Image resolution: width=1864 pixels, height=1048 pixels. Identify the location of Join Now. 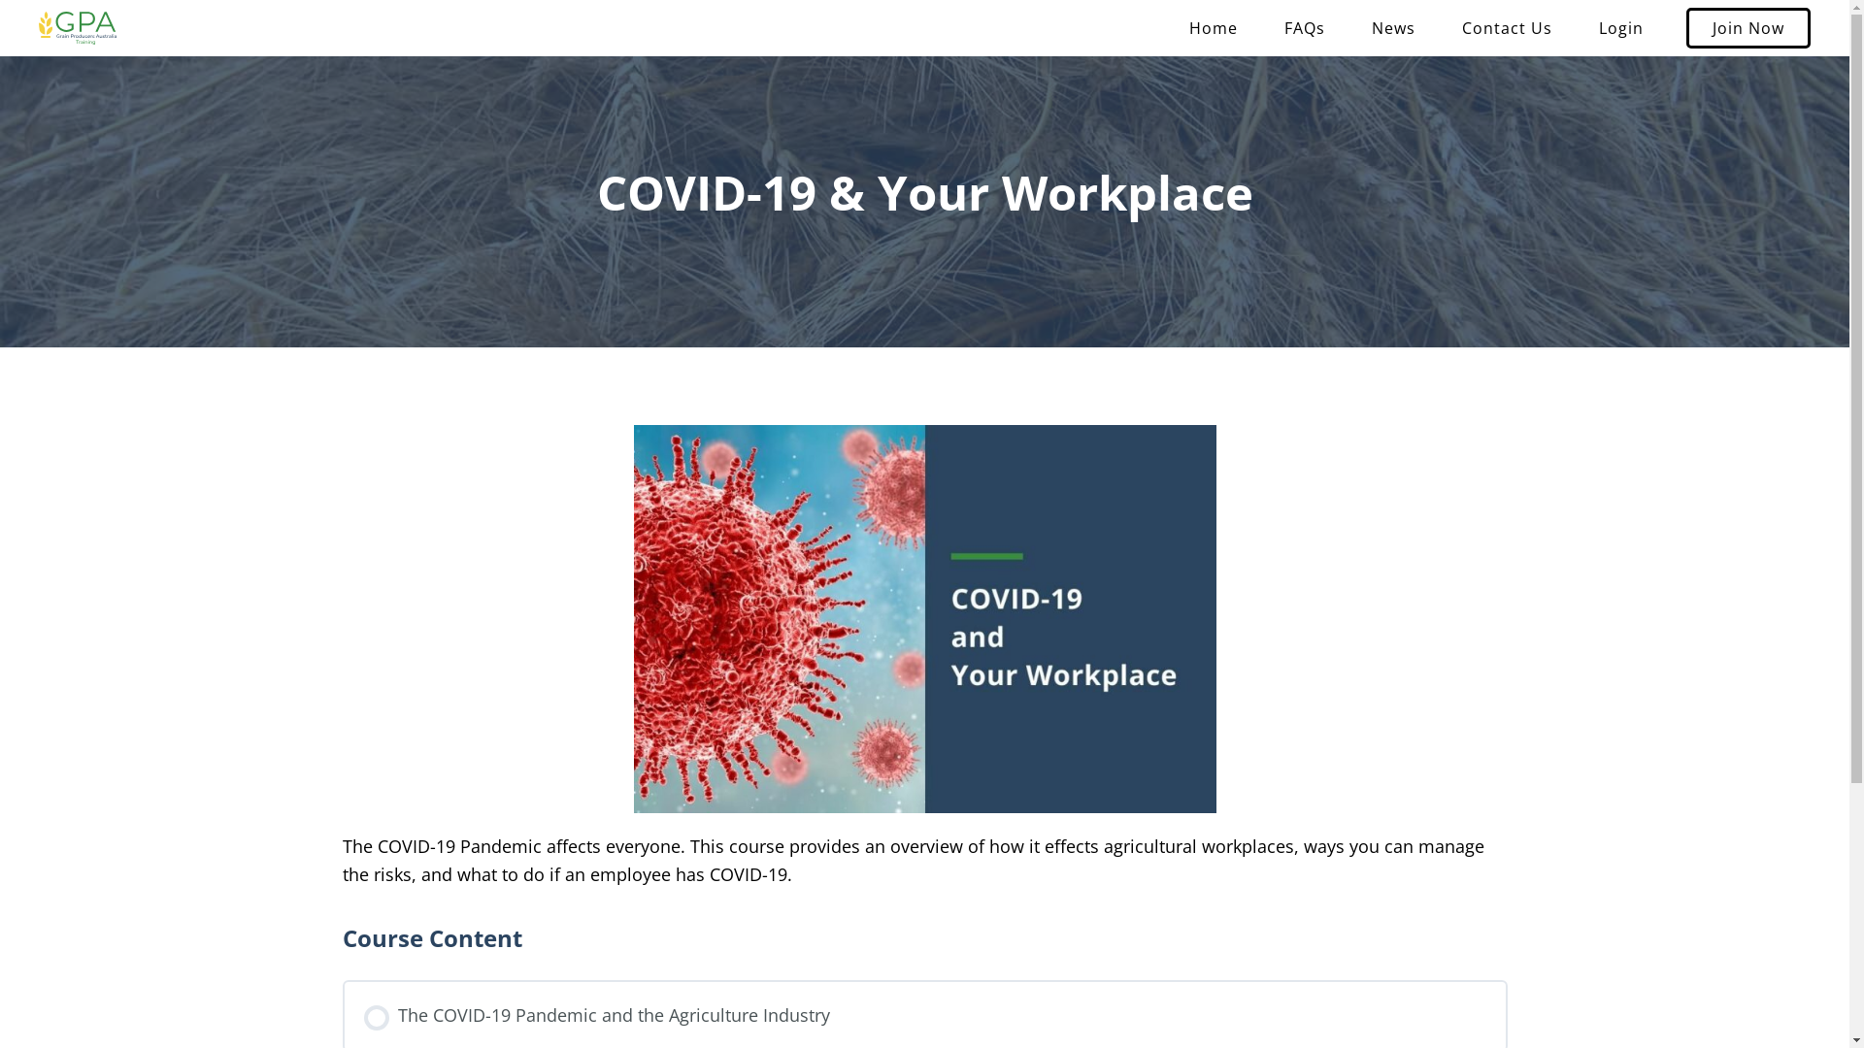
(1748, 28).